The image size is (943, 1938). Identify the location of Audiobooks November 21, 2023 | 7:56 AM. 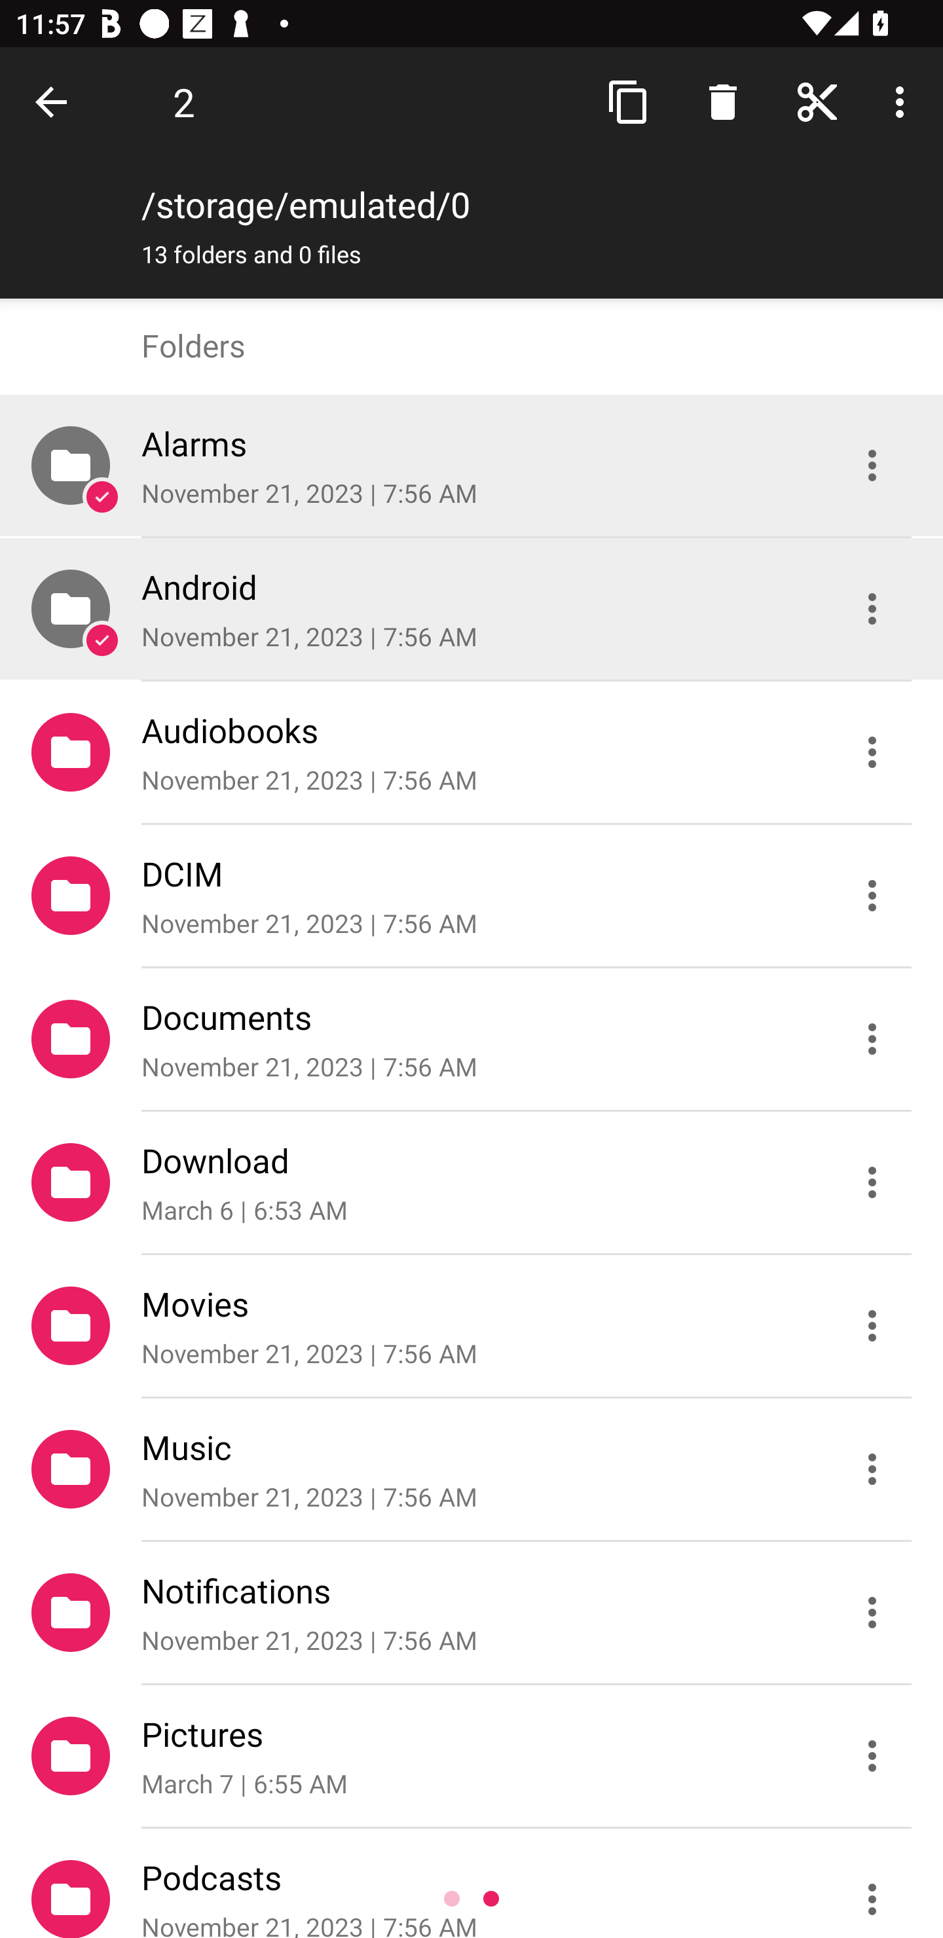
(471, 753).